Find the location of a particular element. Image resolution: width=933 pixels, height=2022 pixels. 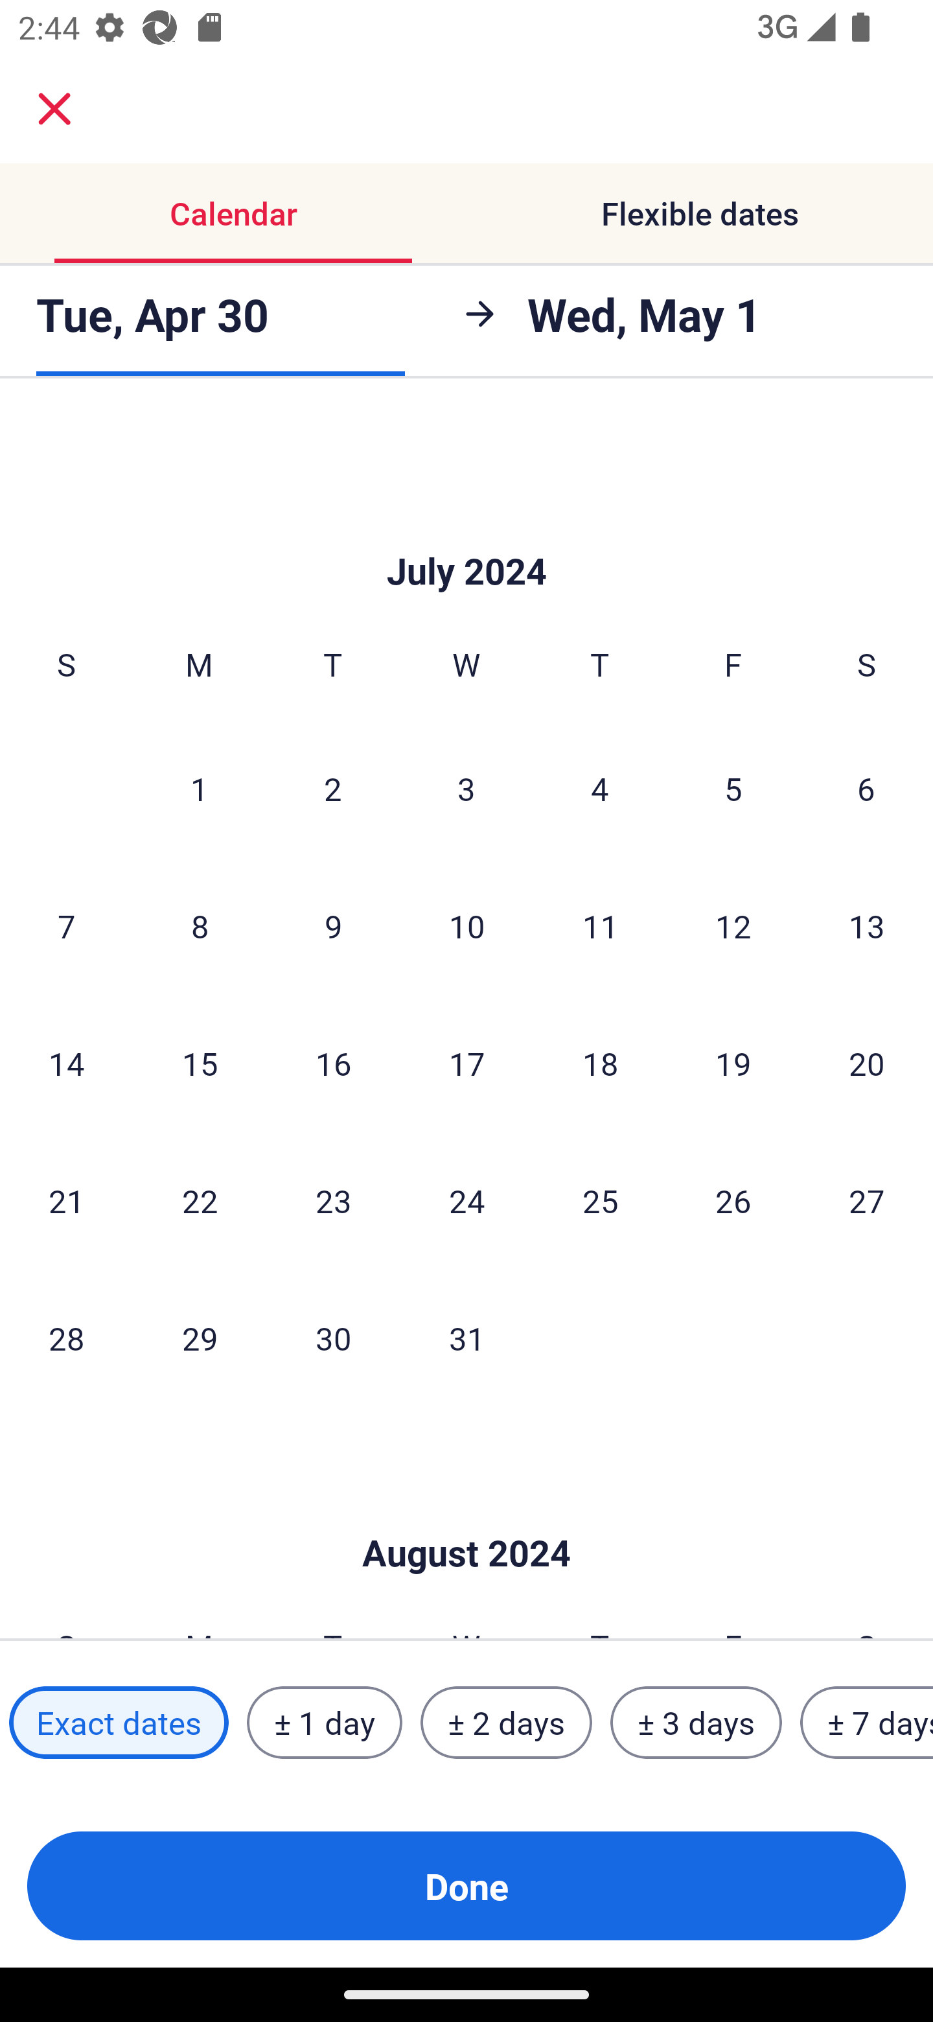

8 Monday, July 8, 2024 is located at coordinates (200, 925).